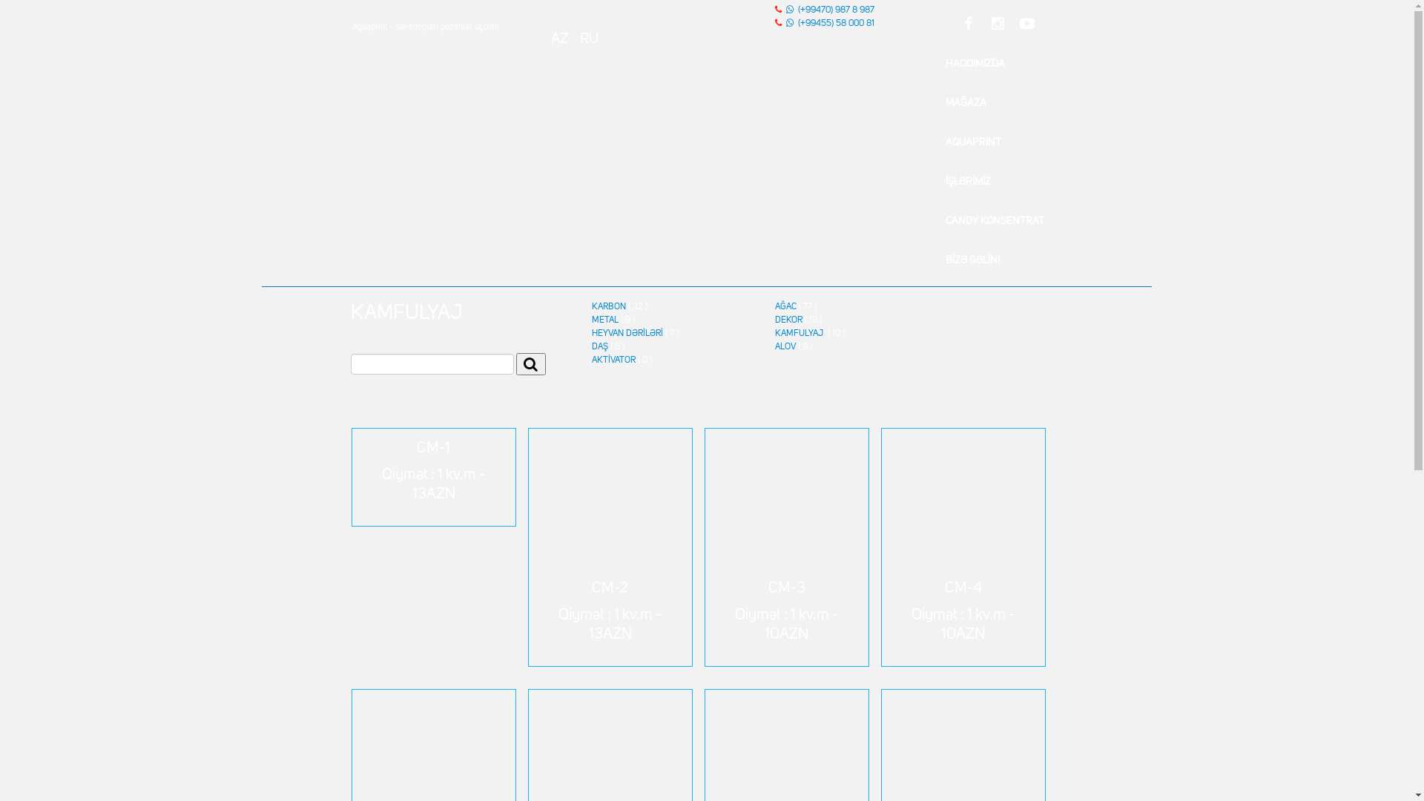 The height and width of the screenshot is (801, 1424). I want to click on AZ, so click(560, 37).